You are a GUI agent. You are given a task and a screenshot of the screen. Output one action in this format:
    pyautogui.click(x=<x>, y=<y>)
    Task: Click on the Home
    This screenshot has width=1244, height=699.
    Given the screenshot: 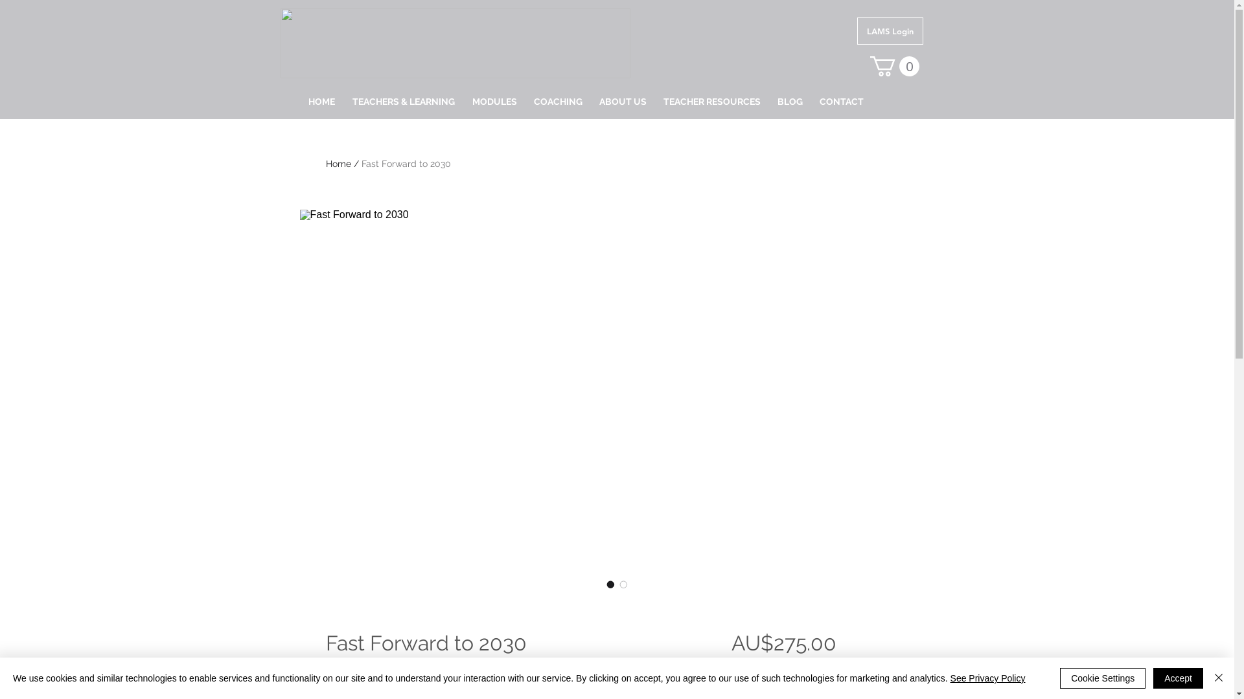 What is the action you would take?
    pyautogui.click(x=338, y=164)
    